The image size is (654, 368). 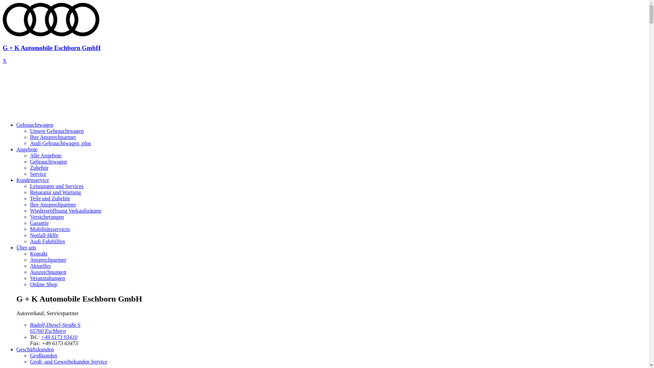 I want to click on Audi Gebrauchtwagen :plus, so click(x=61, y=143).